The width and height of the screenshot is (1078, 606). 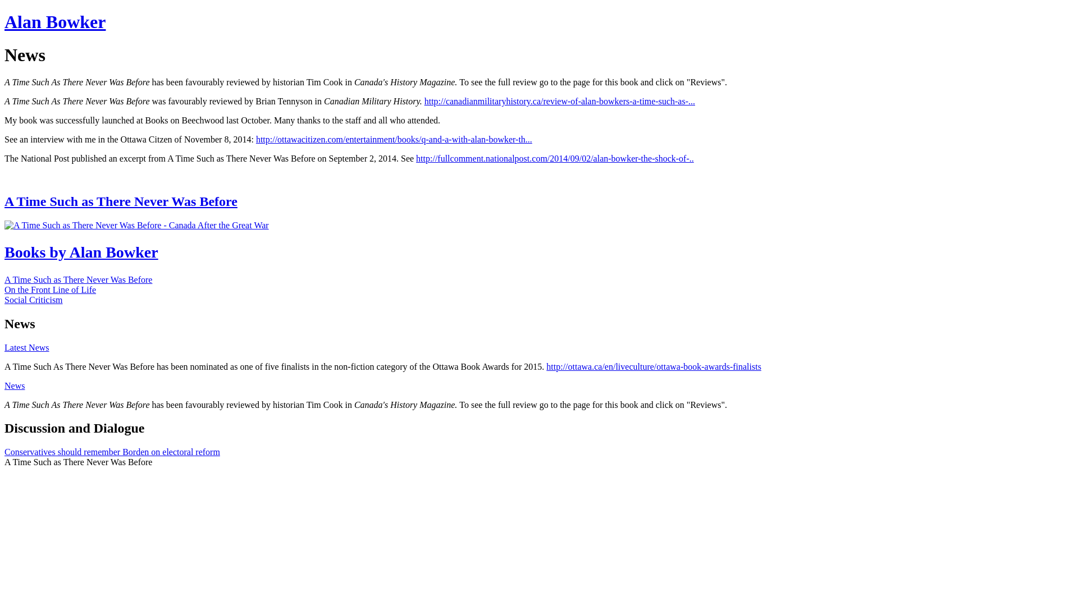 I want to click on Latest News, so click(x=27, y=348).